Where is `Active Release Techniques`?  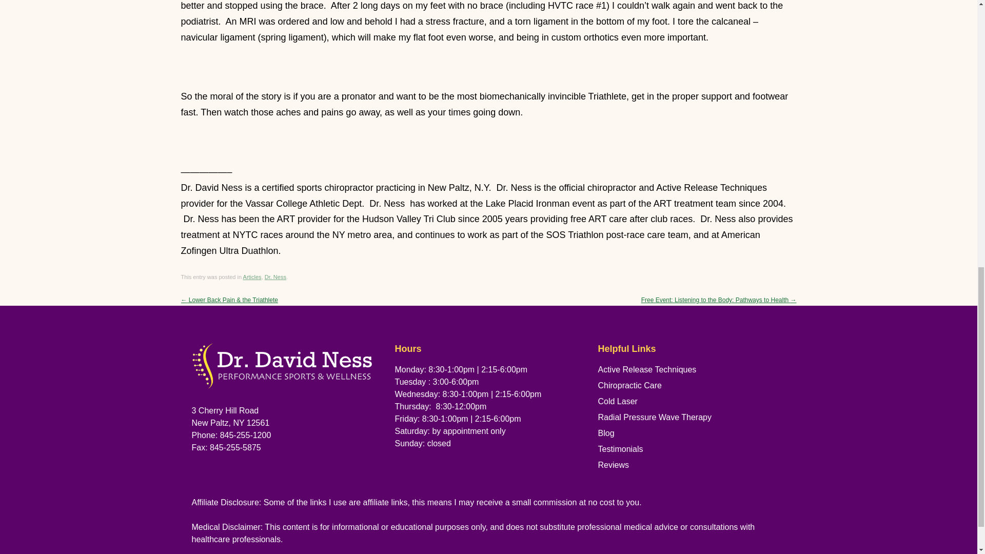
Active Release Techniques is located at coordinates (647, 369).